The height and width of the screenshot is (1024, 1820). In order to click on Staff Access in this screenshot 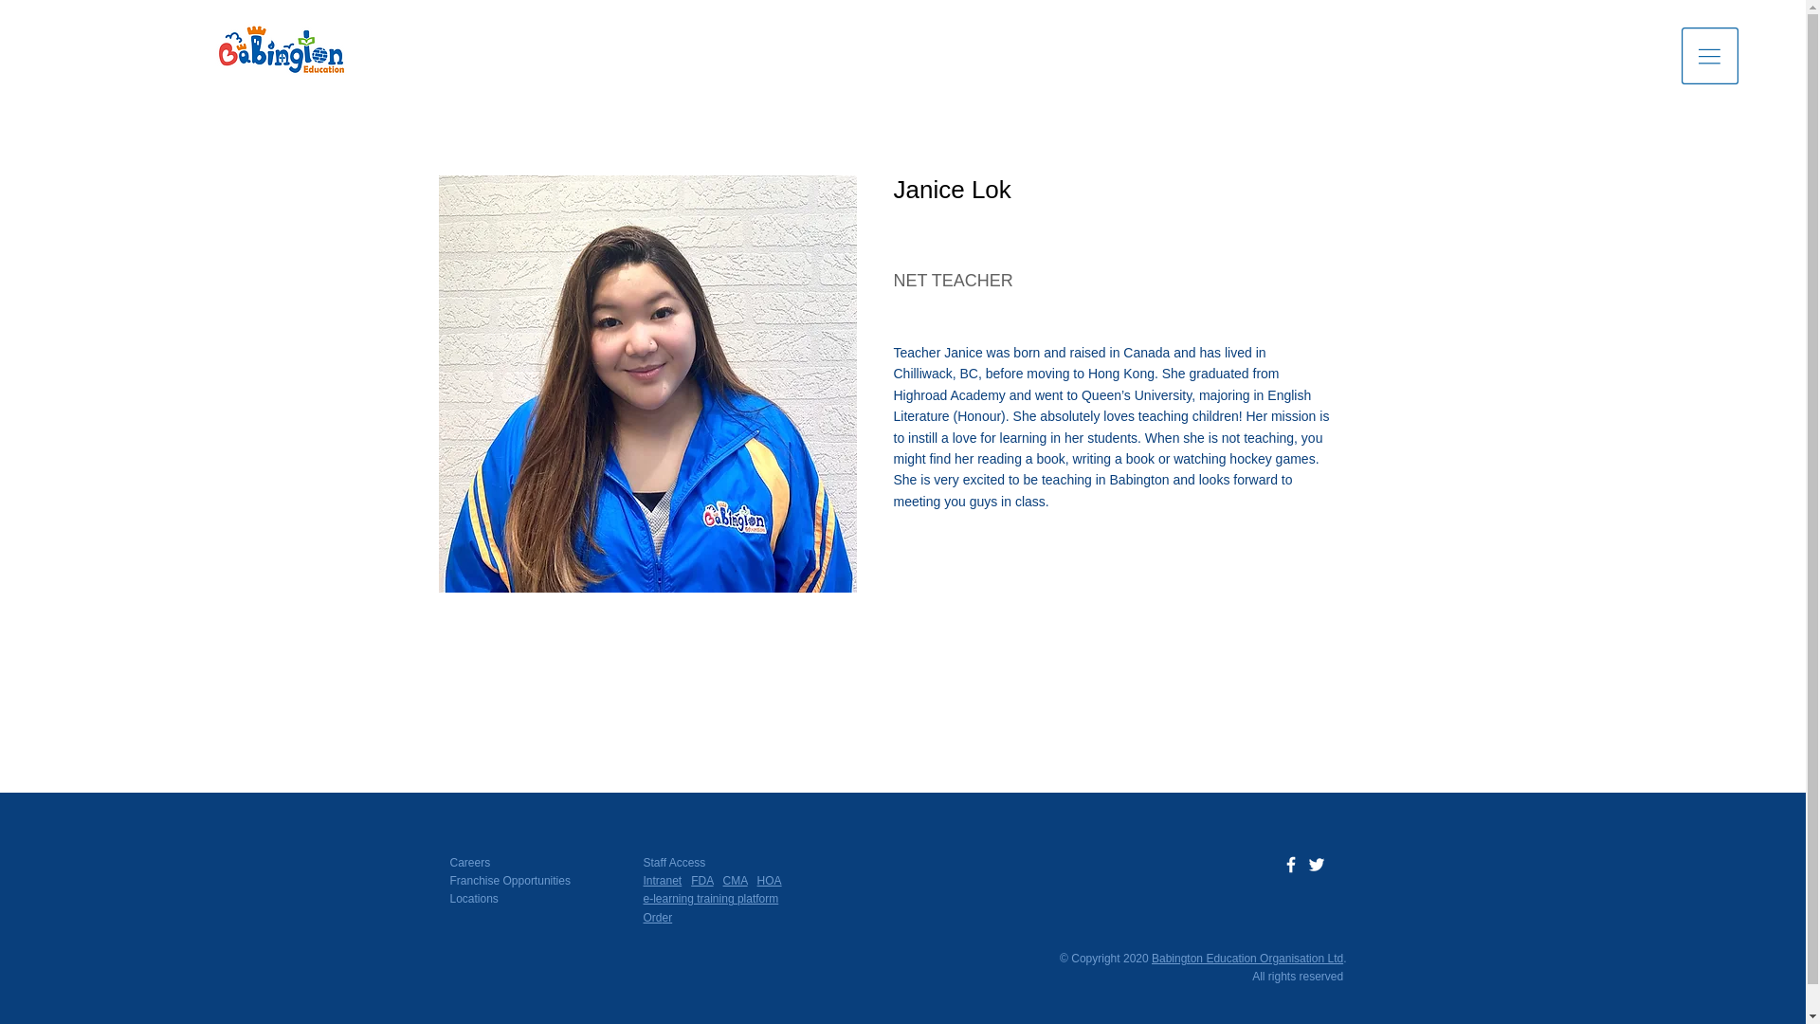, I will do `click(673, 862)`.